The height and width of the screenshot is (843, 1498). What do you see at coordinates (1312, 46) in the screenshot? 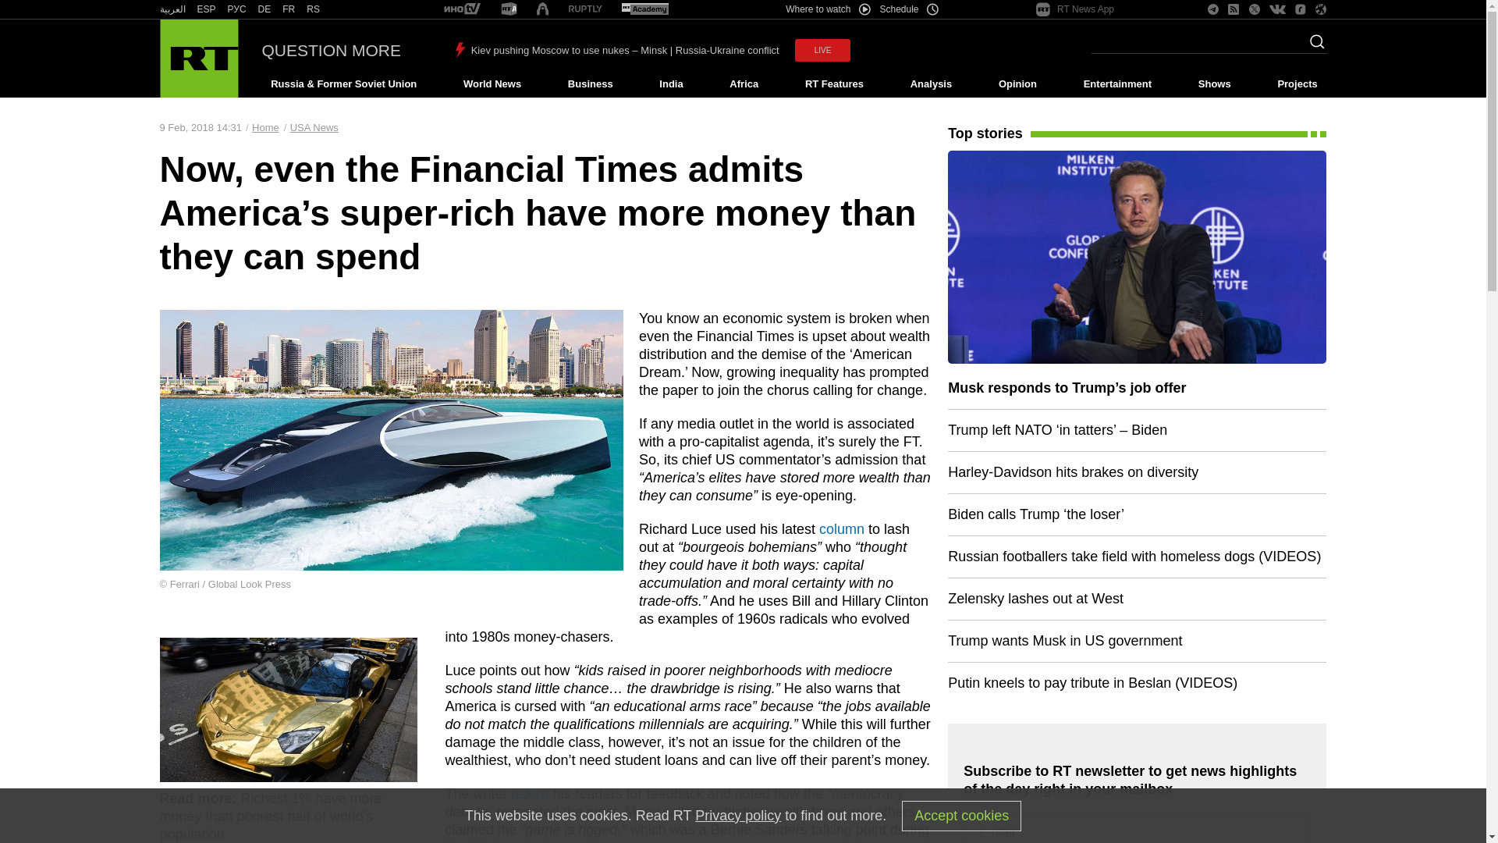
I see `Search` at bounding box center [1312, 46].